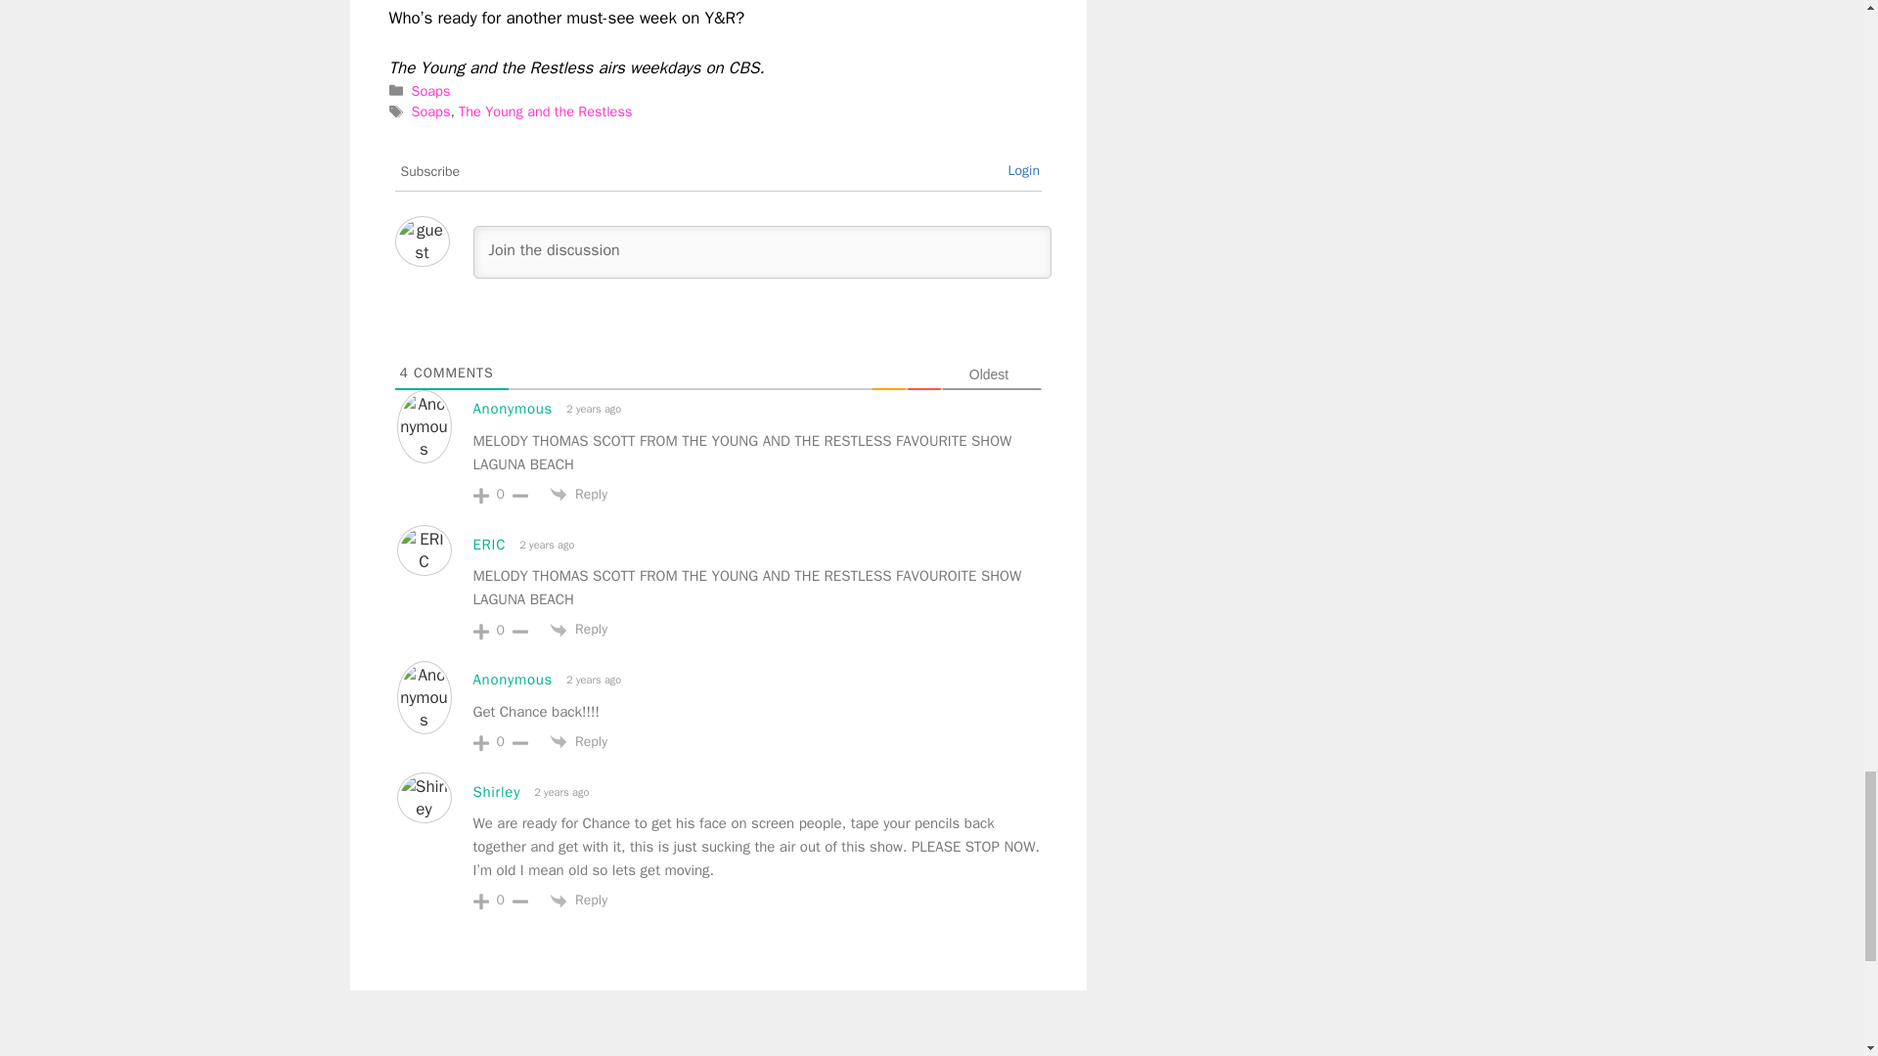 This screenshot has width=1878, height=1056. What do you see at coordinates (591, 409) in the screenshot?
I see `3rd September 2021 2:53 pm EDT` at bounding box center [591, 409].